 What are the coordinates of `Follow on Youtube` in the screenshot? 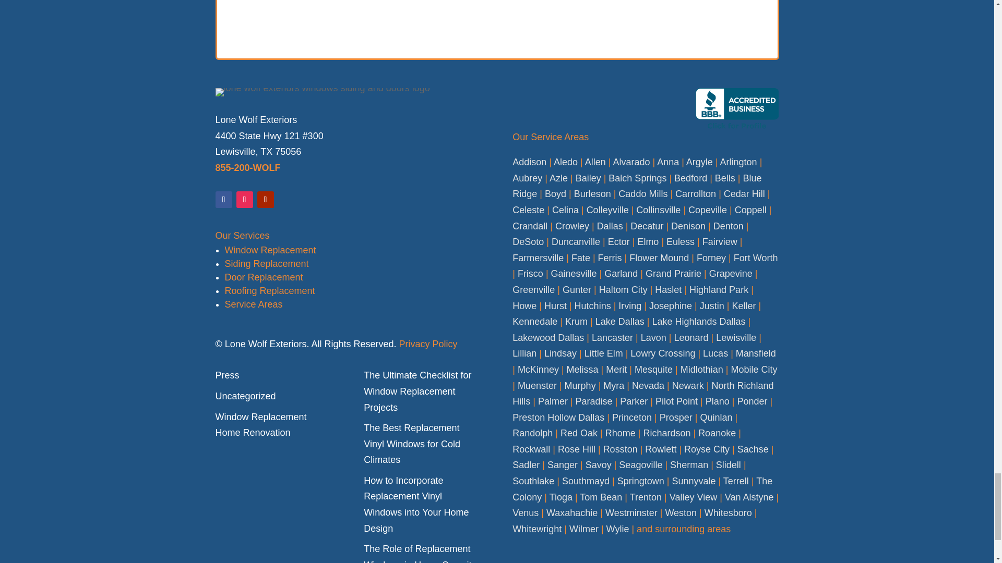 It's located at (265, 199).